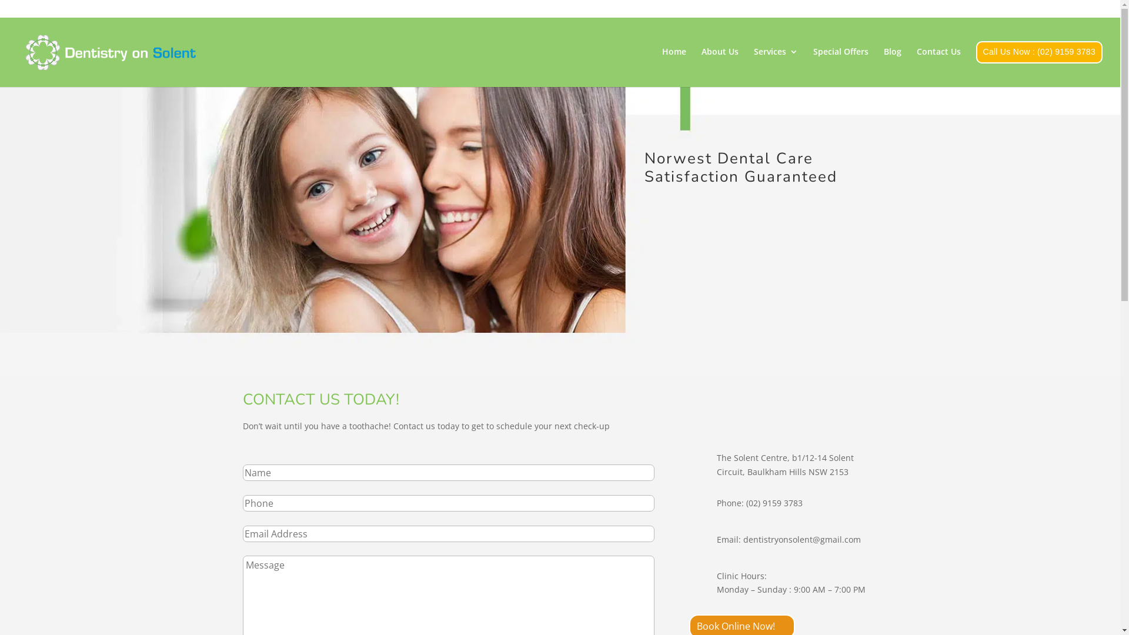  What do you see at coordinates (774, 503) in the screenshot?
I see `(02) 9159 3783` at bounding box center [774, 503].